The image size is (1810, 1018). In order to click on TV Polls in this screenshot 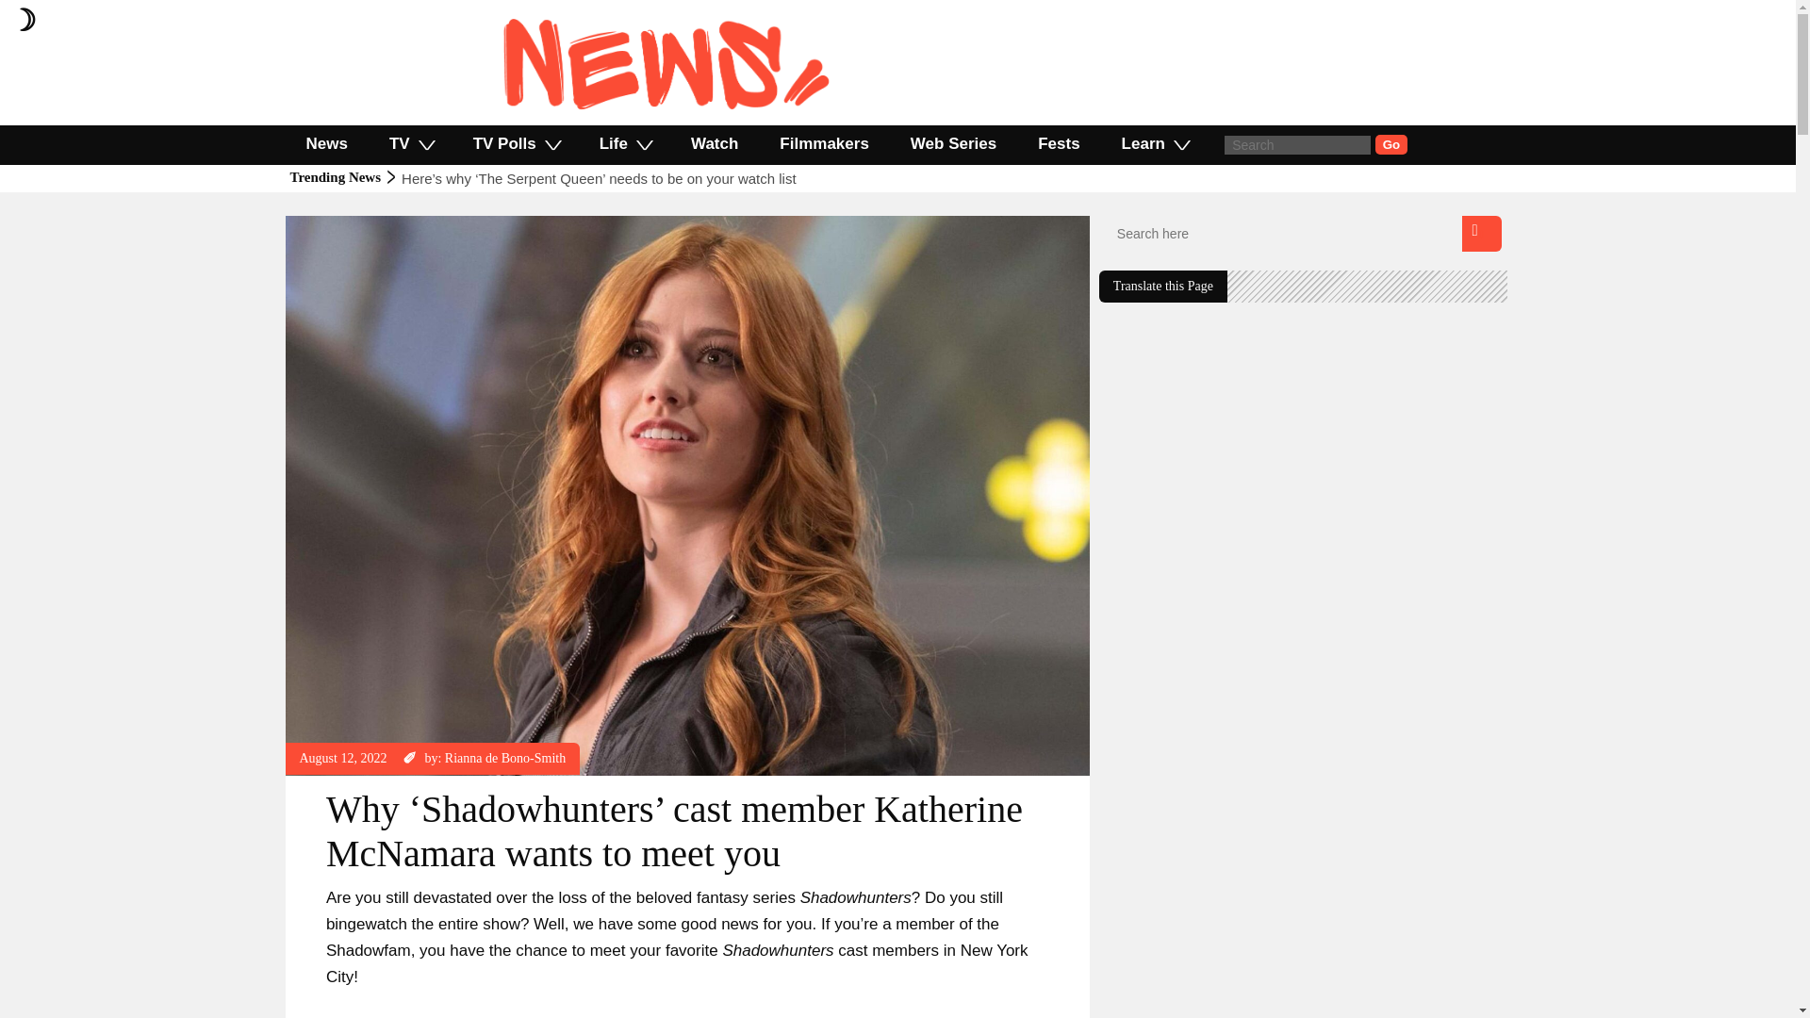, I will do `click(516, 143)`.